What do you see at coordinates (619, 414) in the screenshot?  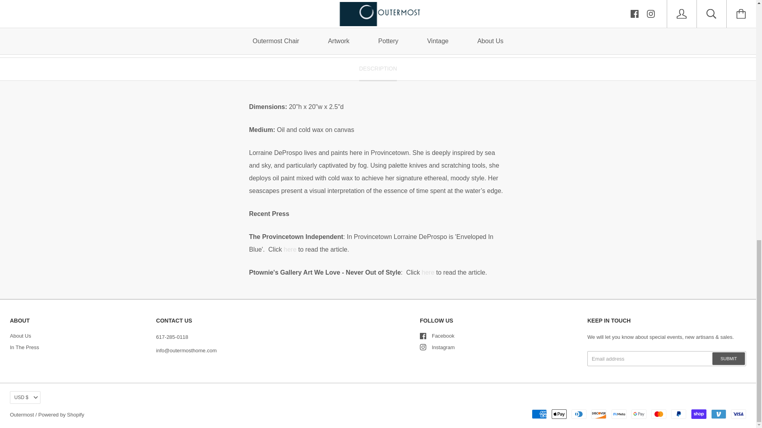 I see `Meta Pay` at bounding box center [619, 414].